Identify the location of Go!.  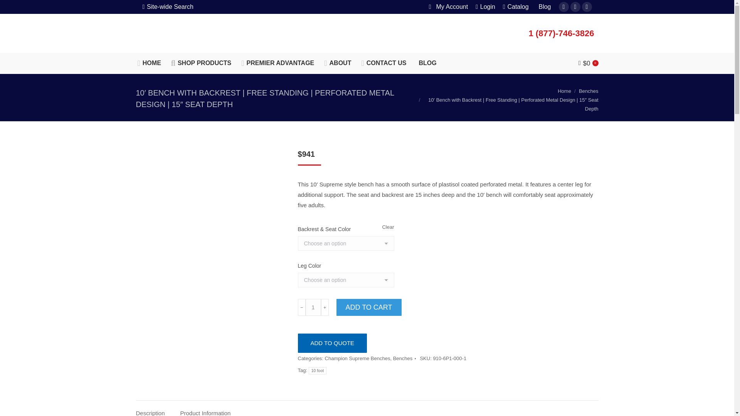
(12, 8).